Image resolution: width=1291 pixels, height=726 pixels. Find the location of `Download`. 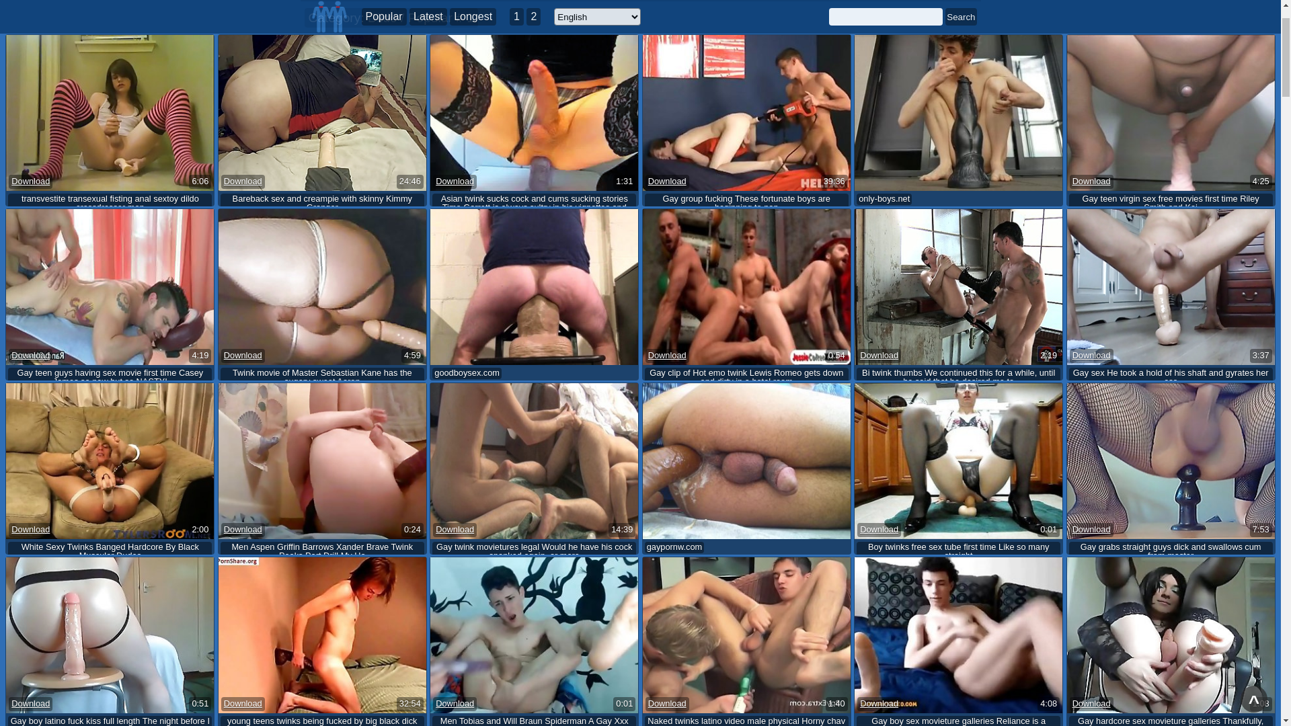

Download is located at coordinates (243, 610).